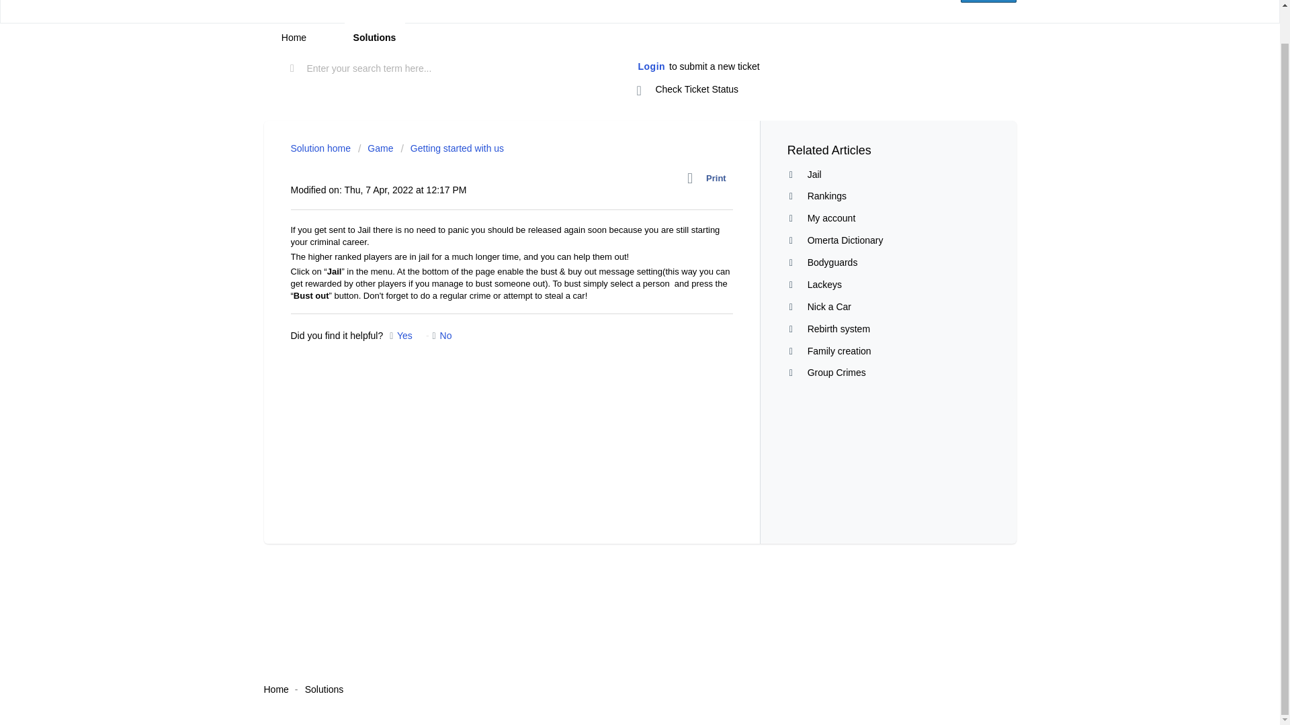 This screenshot has height=725, width=1290. I want to click on Print this Article, so click(709, 178).